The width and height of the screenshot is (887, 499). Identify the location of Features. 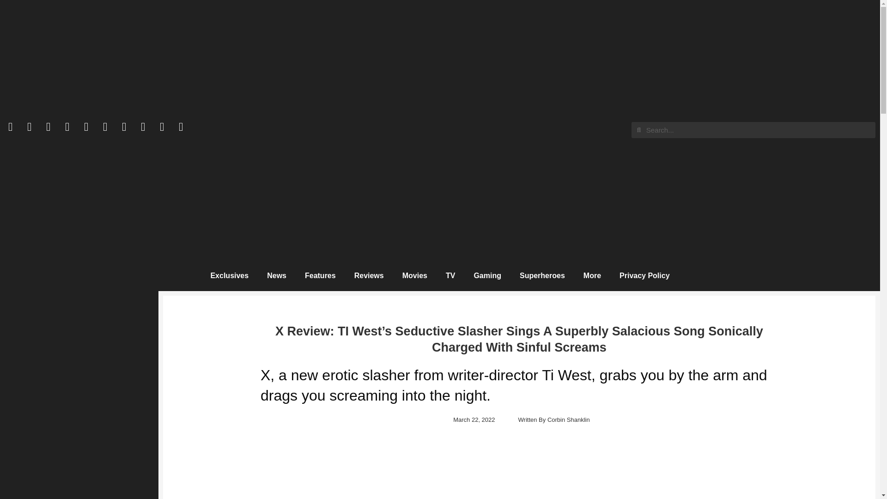
(320, 275).